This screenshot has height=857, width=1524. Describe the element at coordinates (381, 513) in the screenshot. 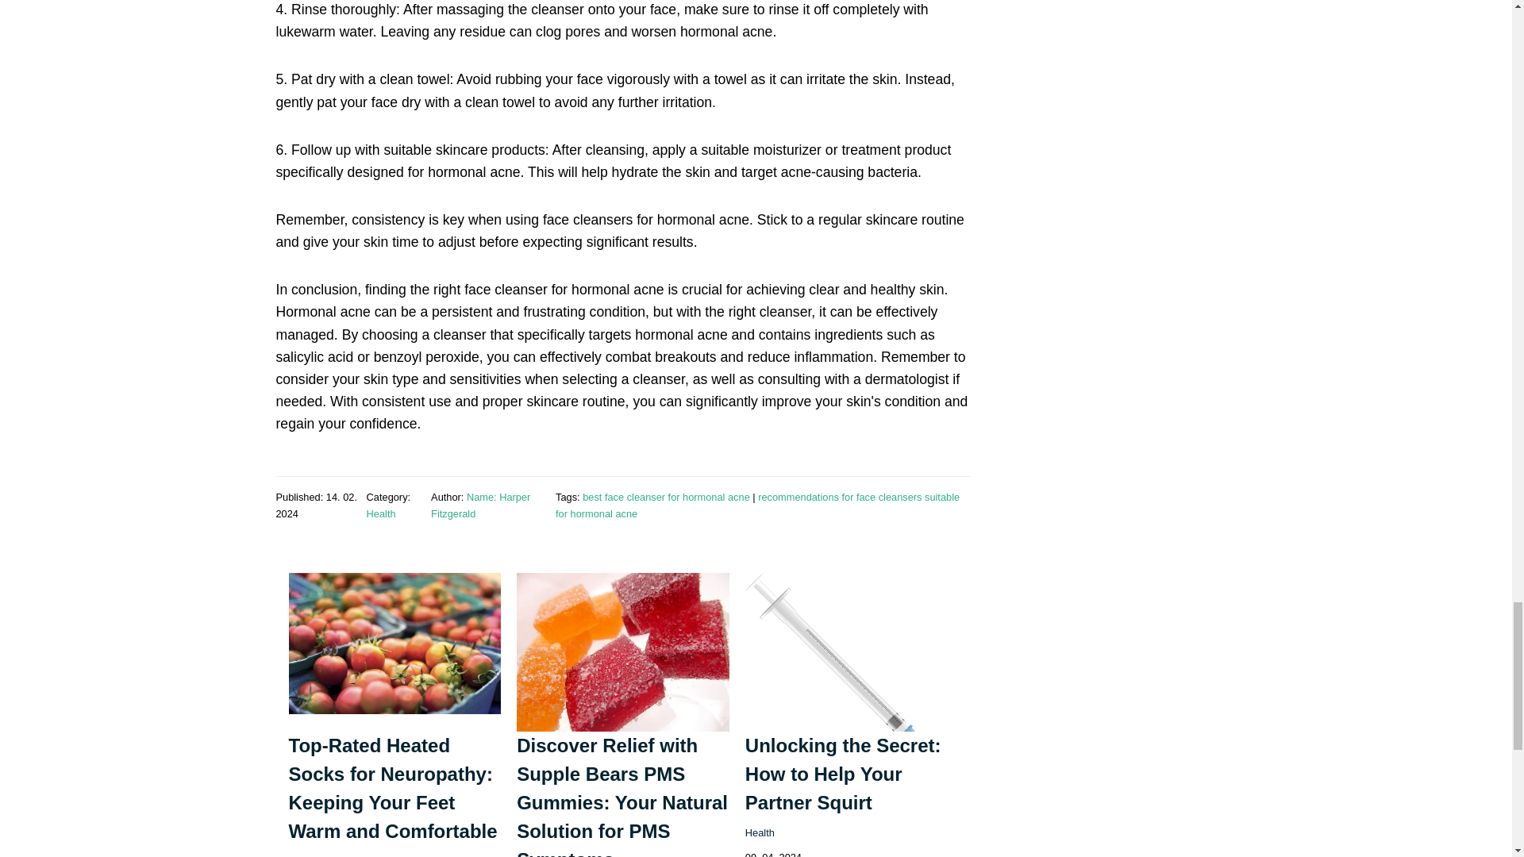

I see `Health` at that location.